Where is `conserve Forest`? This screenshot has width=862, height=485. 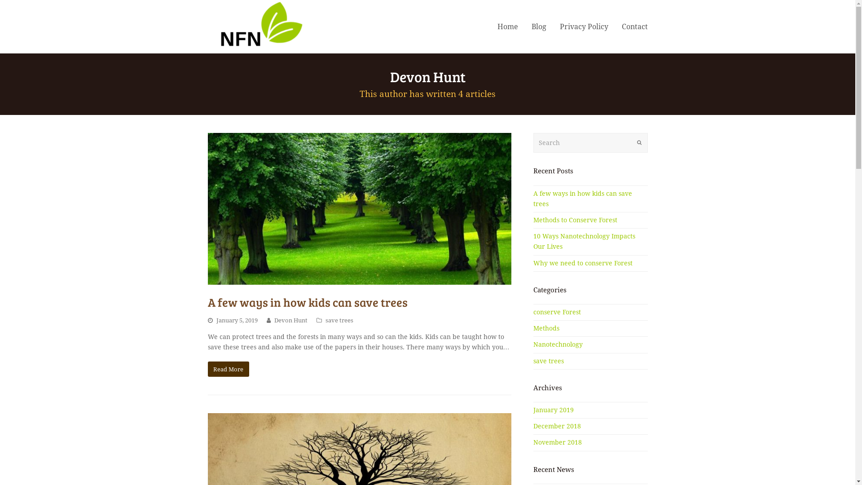 conserve Forest is located at coordinates (557, 312).